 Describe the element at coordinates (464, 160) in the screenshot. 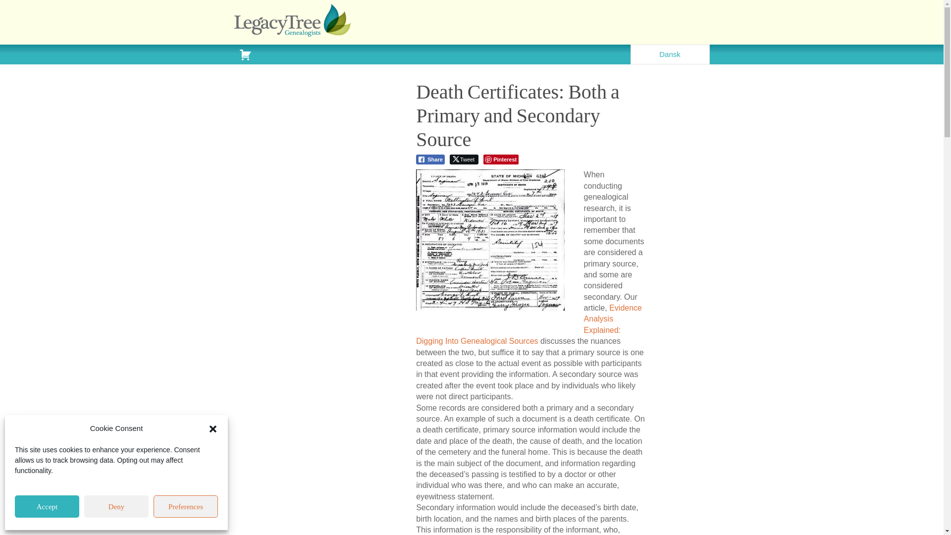

I see `Tweet` at that location.